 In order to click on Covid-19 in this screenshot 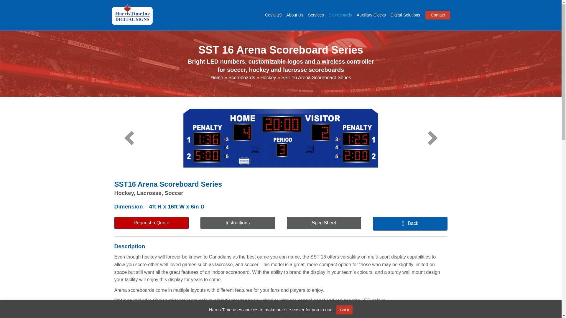, I will do `click(273, 15)`.